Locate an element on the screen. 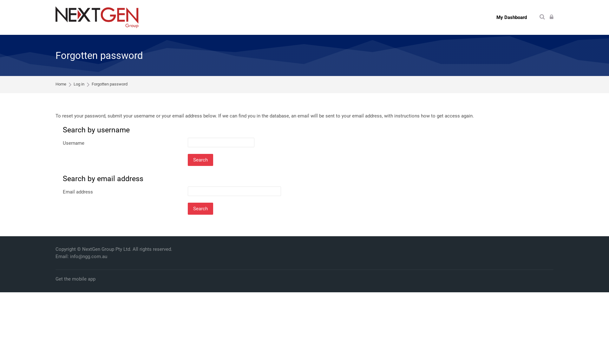 The height and width of the screenshot is (342, 609). Log in is located at coordinates (552, 17).